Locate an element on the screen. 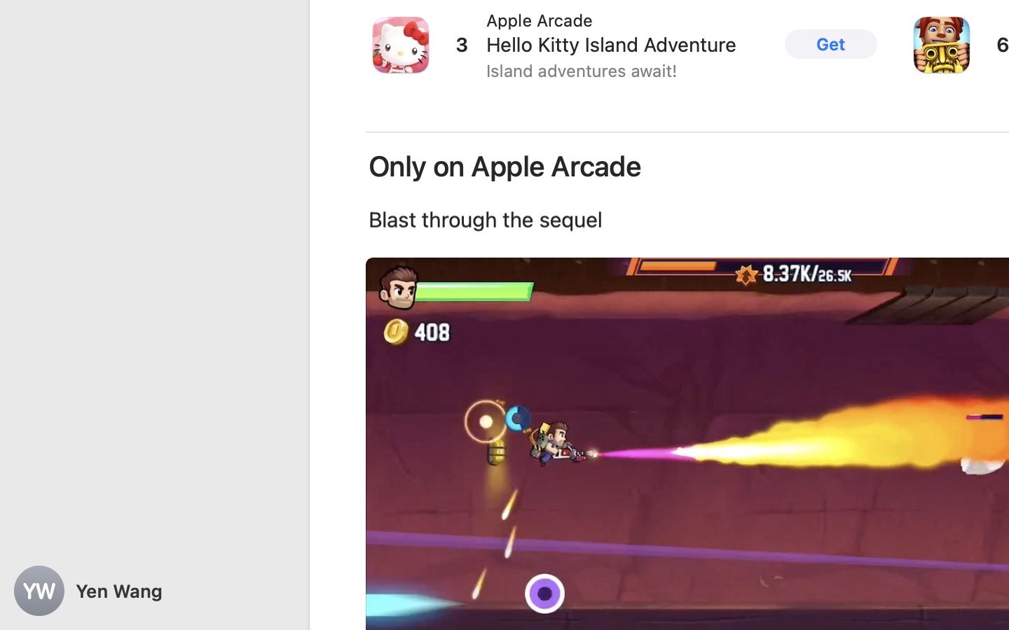  Only on Apple Arcade is located at coordinates (504, 167).